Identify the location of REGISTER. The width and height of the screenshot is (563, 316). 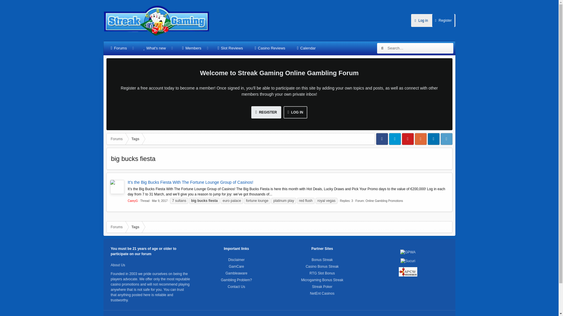
(266, 112).